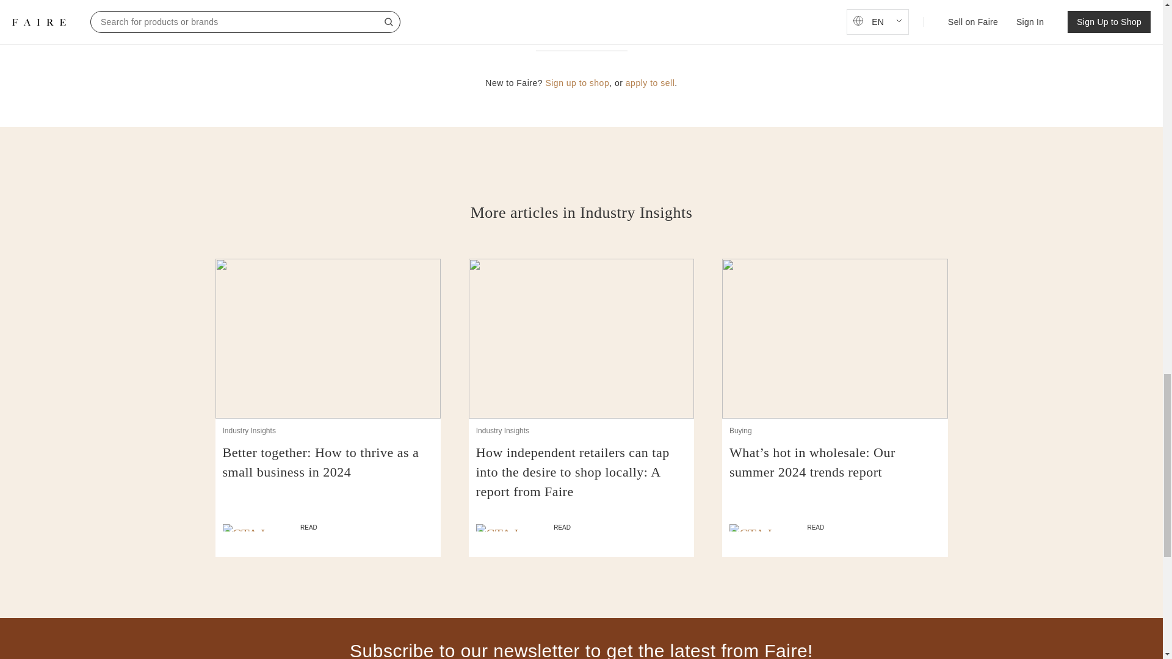  Describe the element at coordinates (328, 527) in the screenshot. I see `READ` at that location.